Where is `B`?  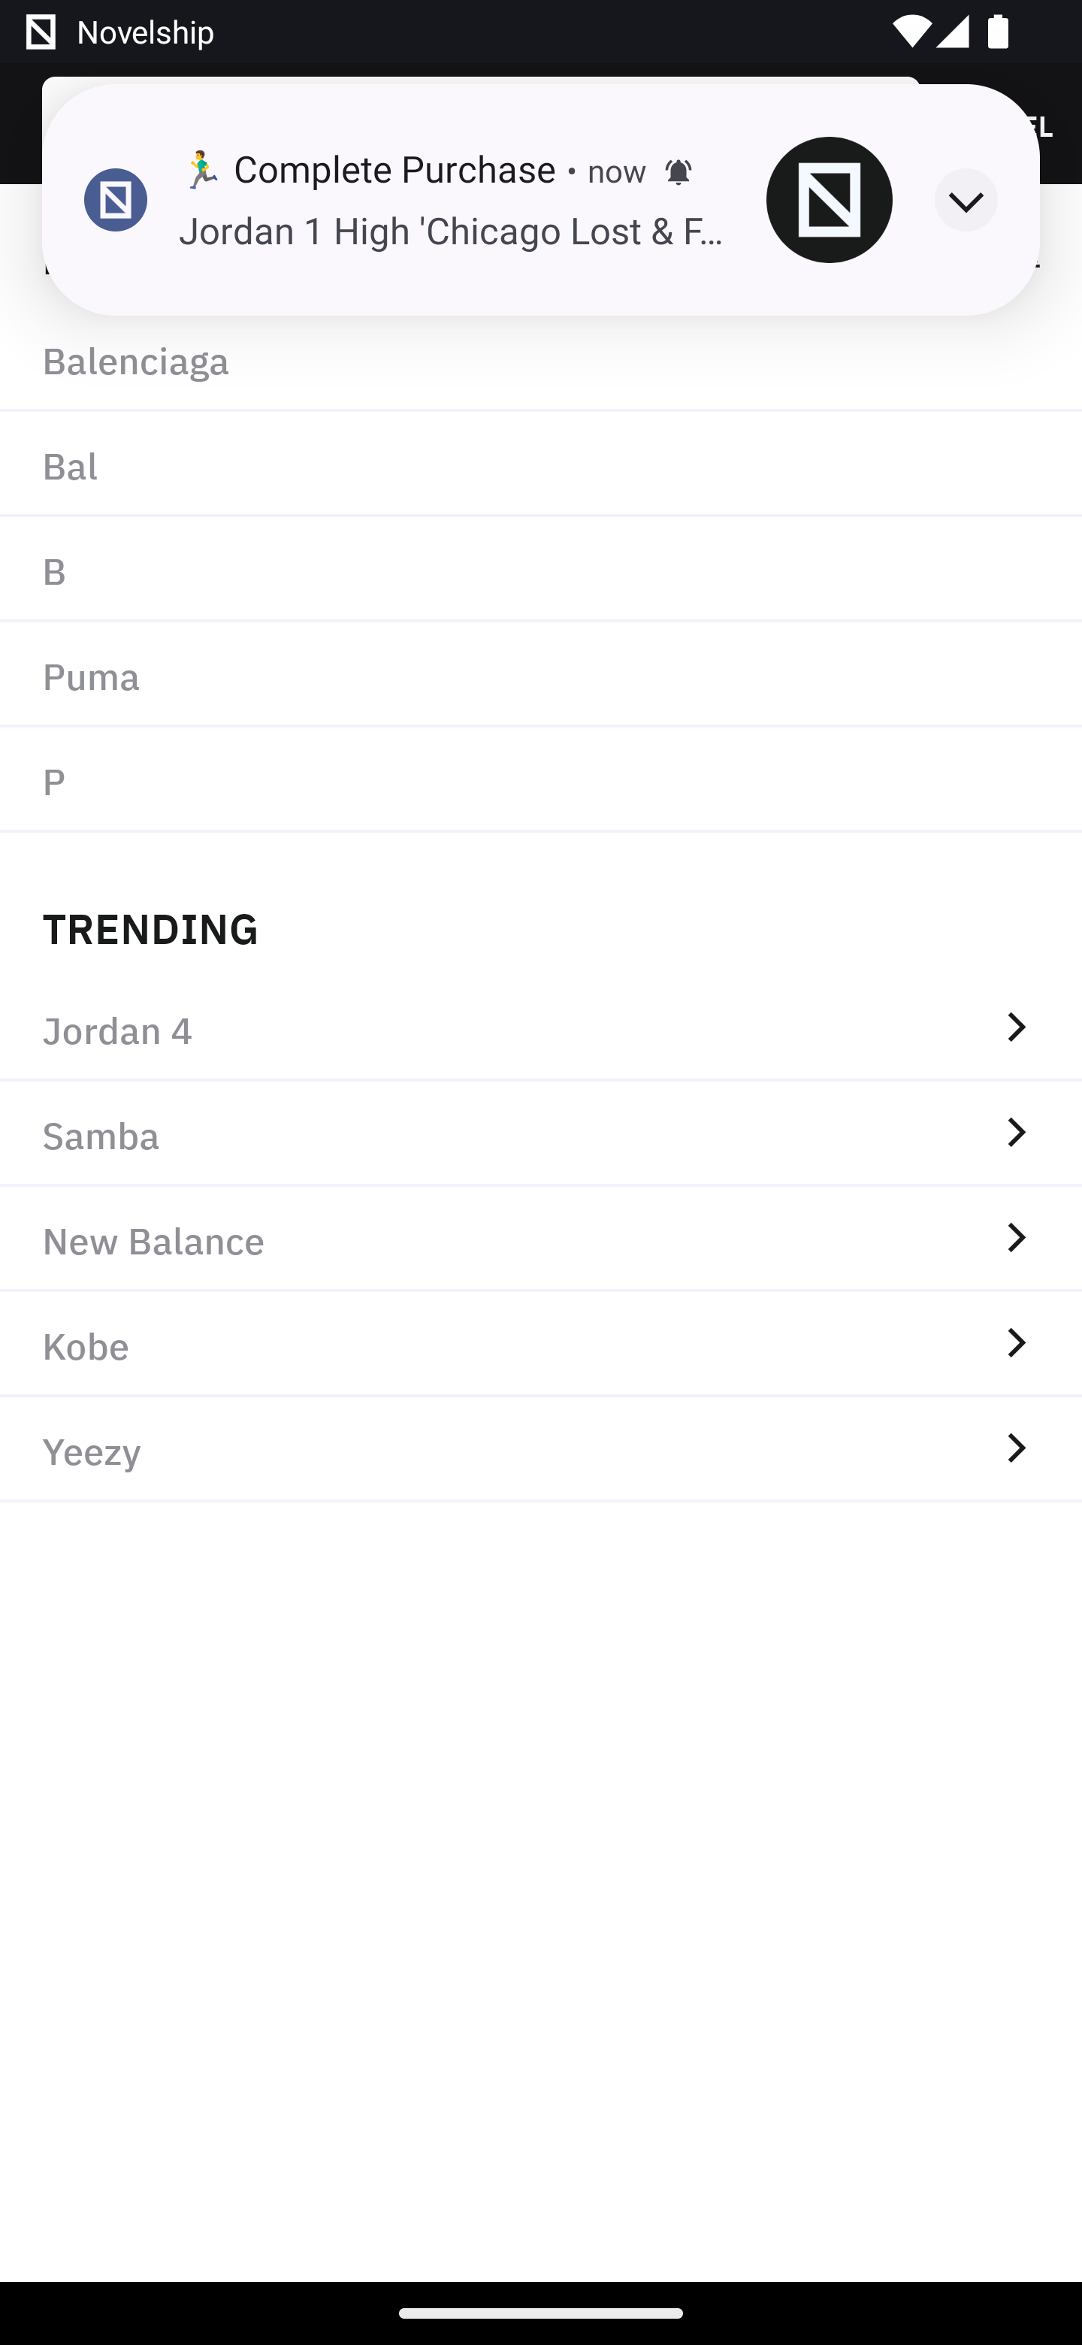 B is located at coordinates (541, 570).